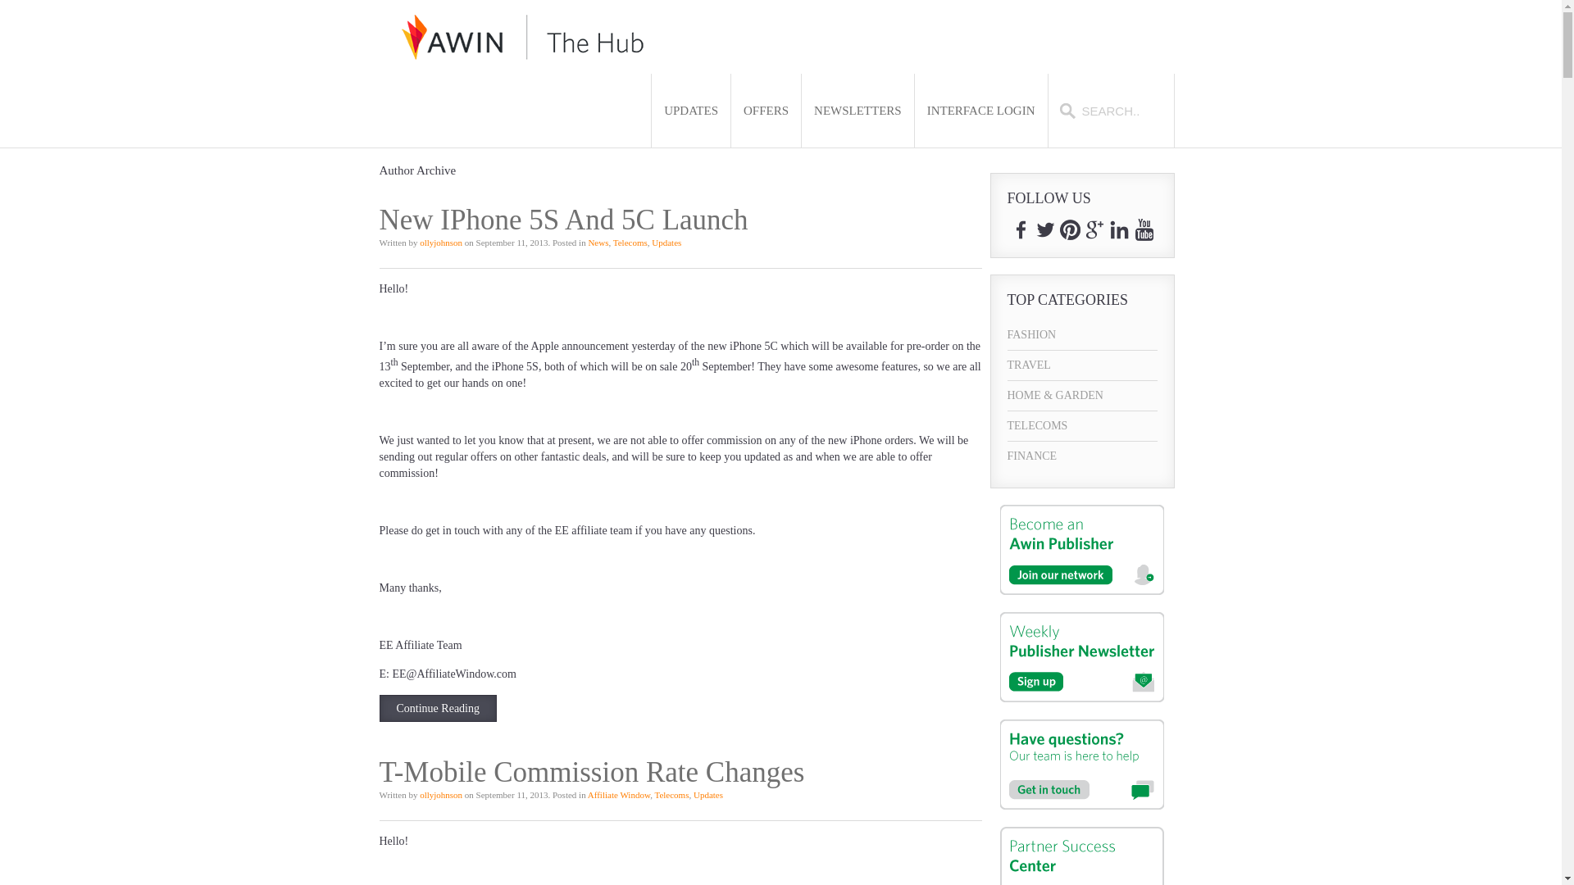 This screenshot has height=885, width=1574. I want to click on News, so click(597, 243).